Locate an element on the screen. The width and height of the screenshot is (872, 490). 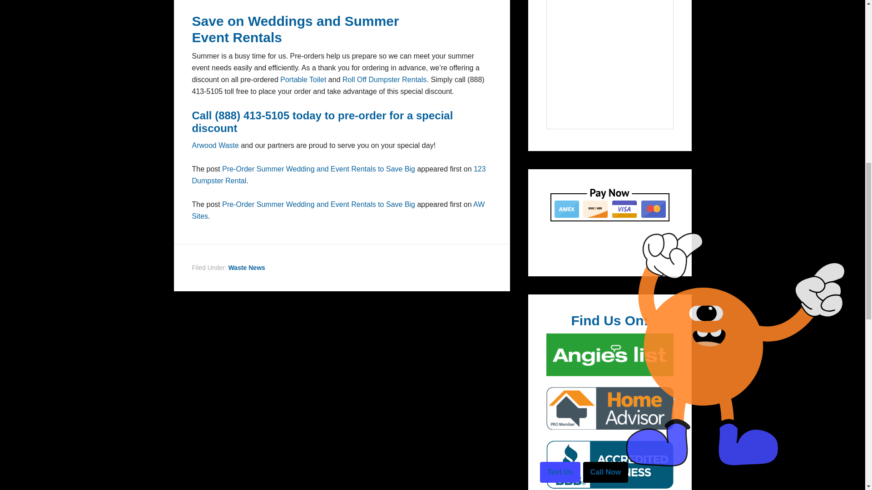
Roll Off Dumpster Rentals is located at coordinates (385, 79).